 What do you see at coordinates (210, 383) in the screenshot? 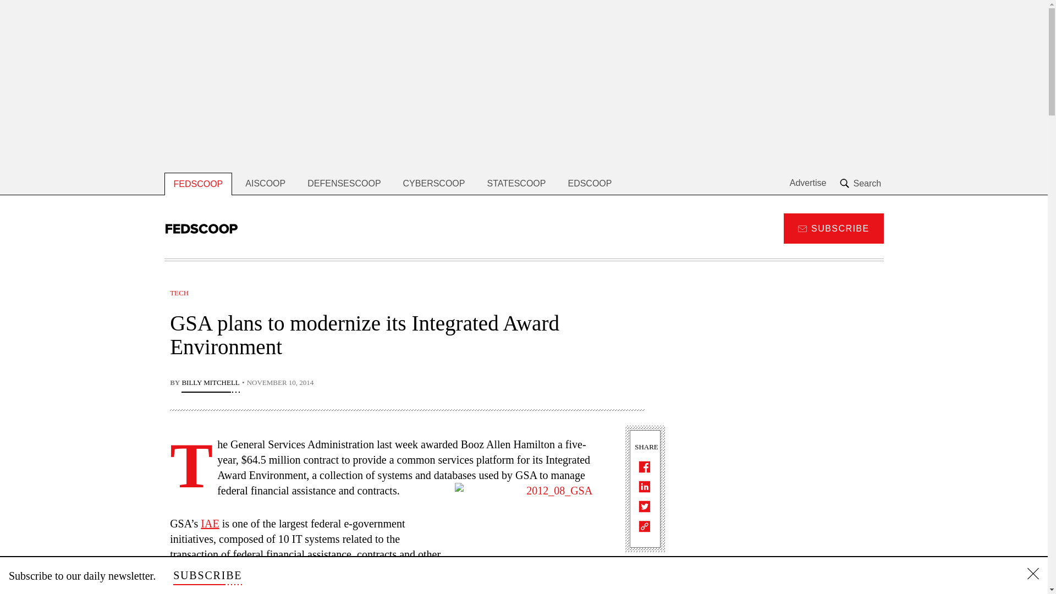
I see `Billy Mitchell` at bounding box center [210, 383].